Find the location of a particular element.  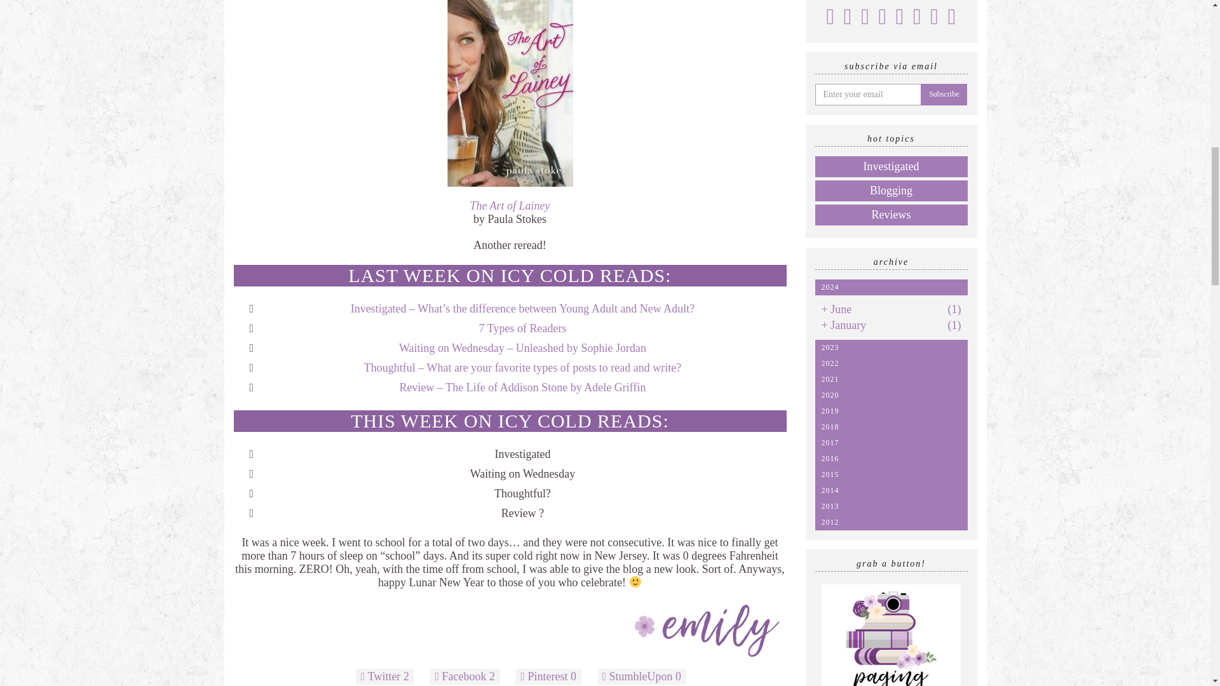

Subscribe is located at coordinates (943, 94).